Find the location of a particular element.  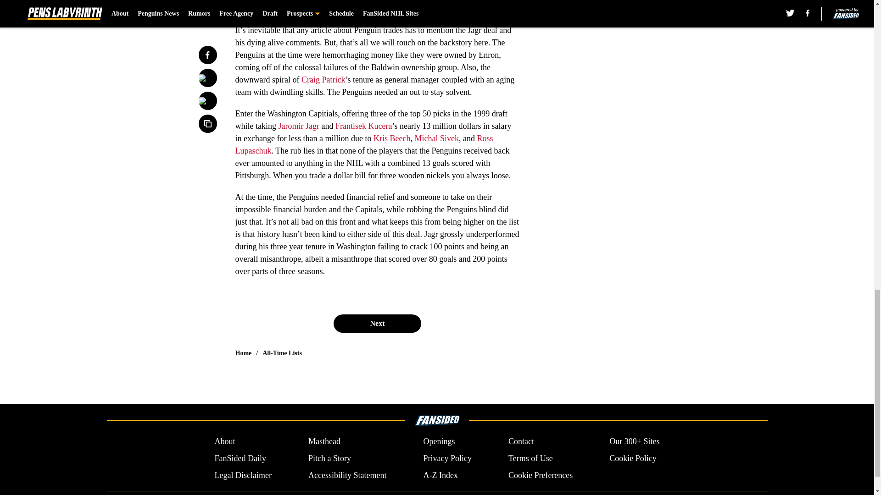

Home is located at coordinates (243, 353).